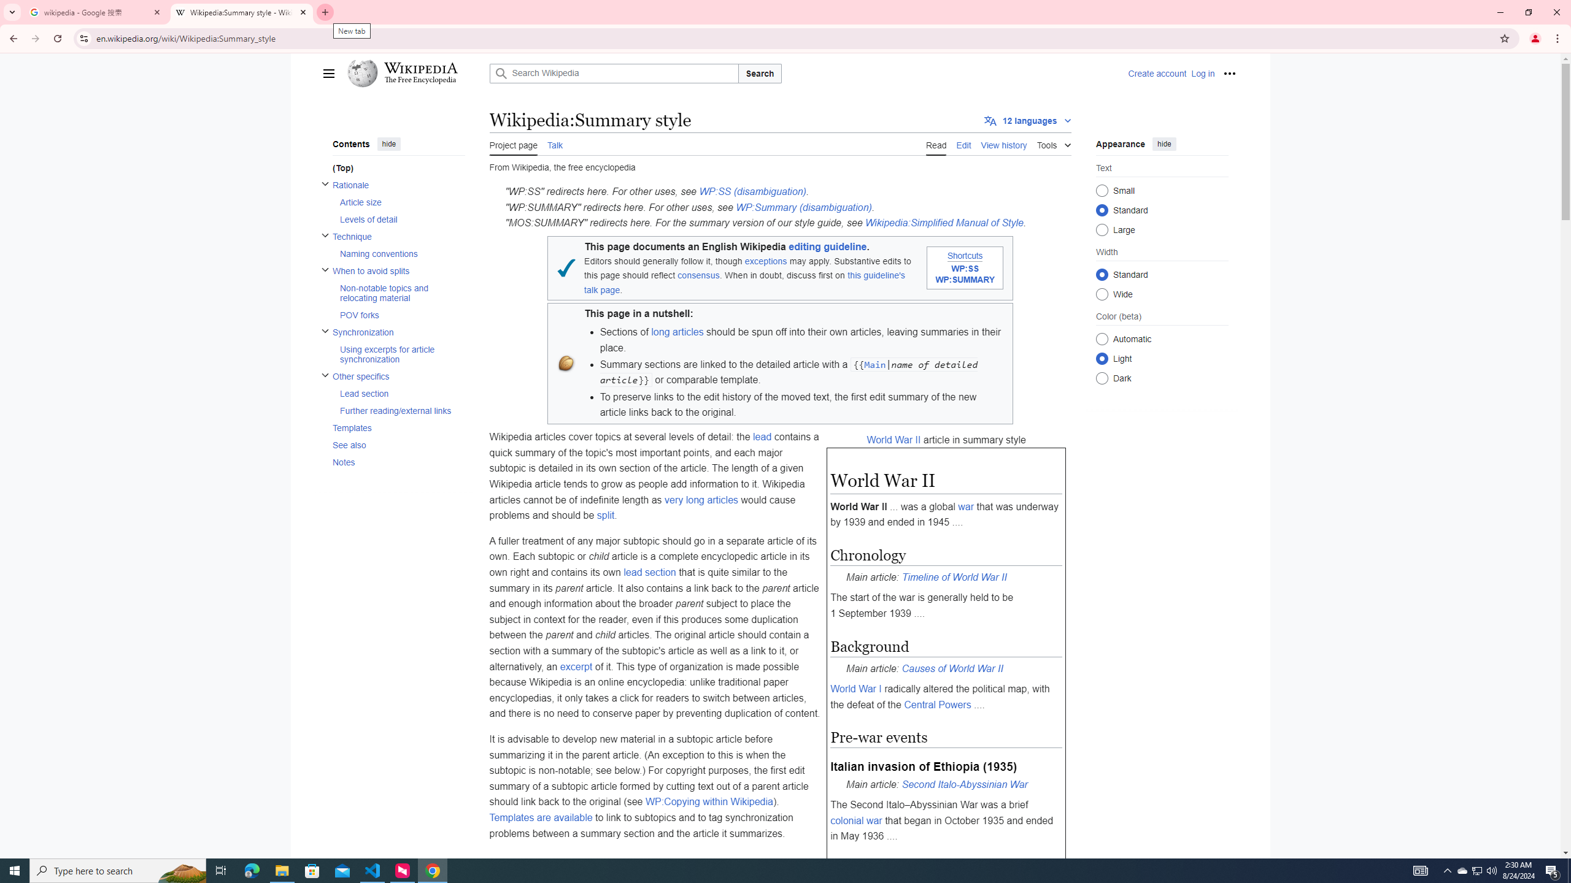  I want to click on Toggle When to avoid splits subsection, so click(324, 269).